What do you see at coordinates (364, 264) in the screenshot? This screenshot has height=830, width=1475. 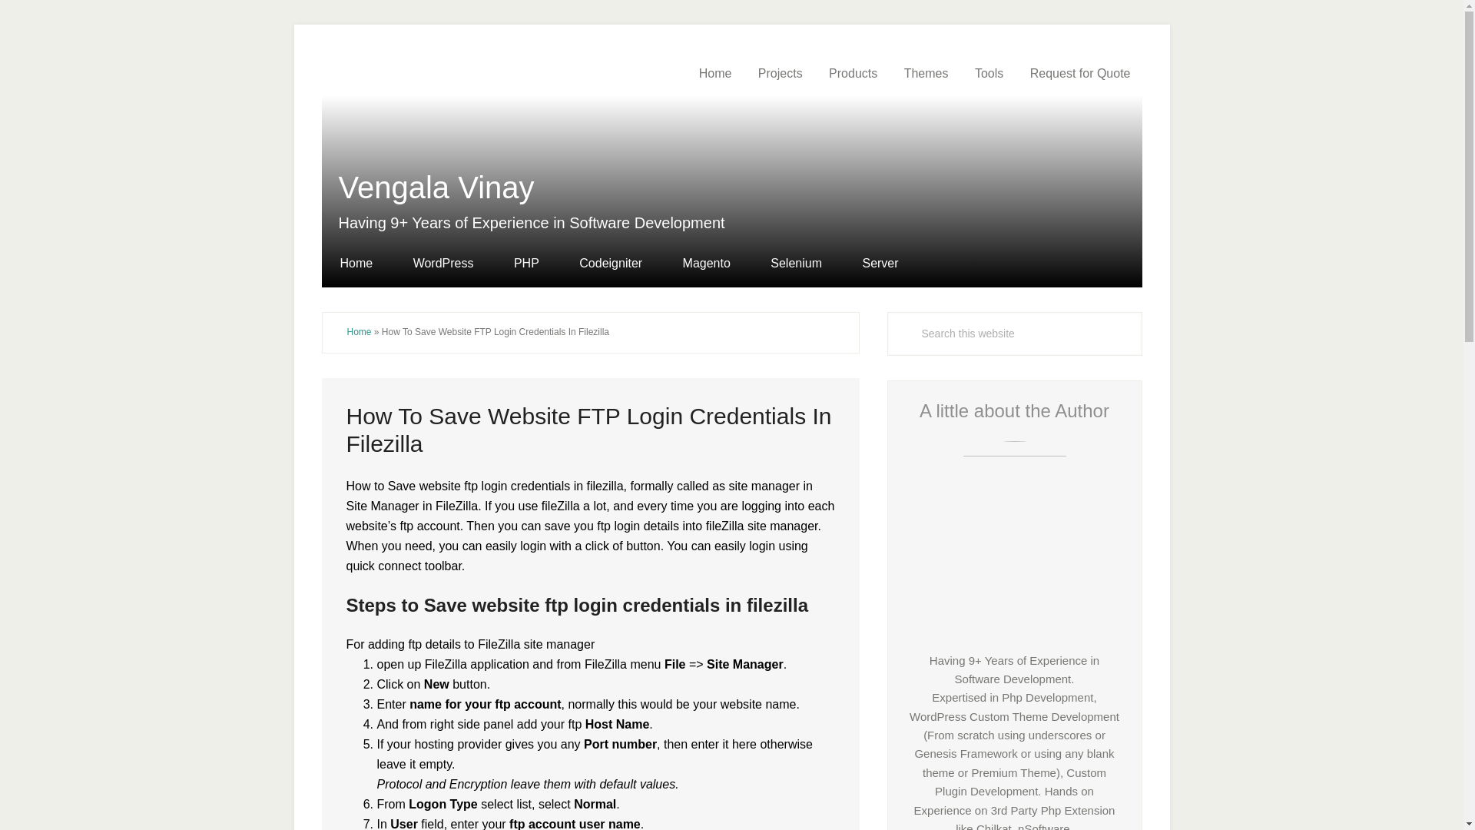 I see `Home` at bounding box center [364, 264].